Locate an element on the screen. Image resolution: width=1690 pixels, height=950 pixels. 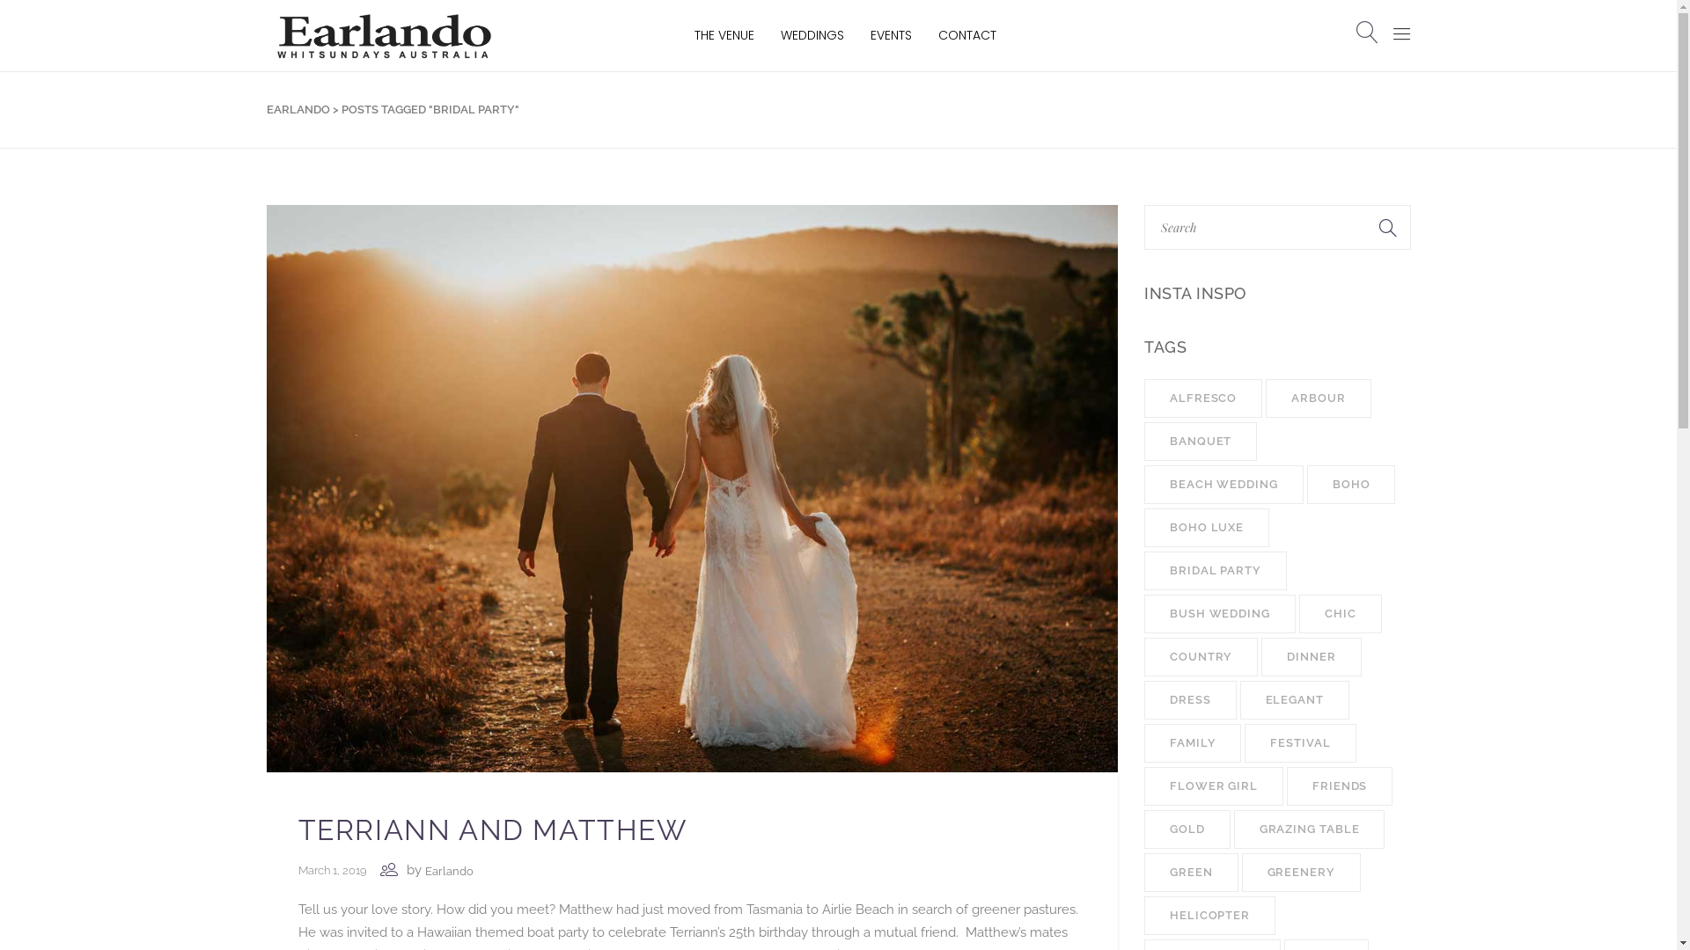
TERRIANN AND MATTHEW is located at coordinates (492, 830).